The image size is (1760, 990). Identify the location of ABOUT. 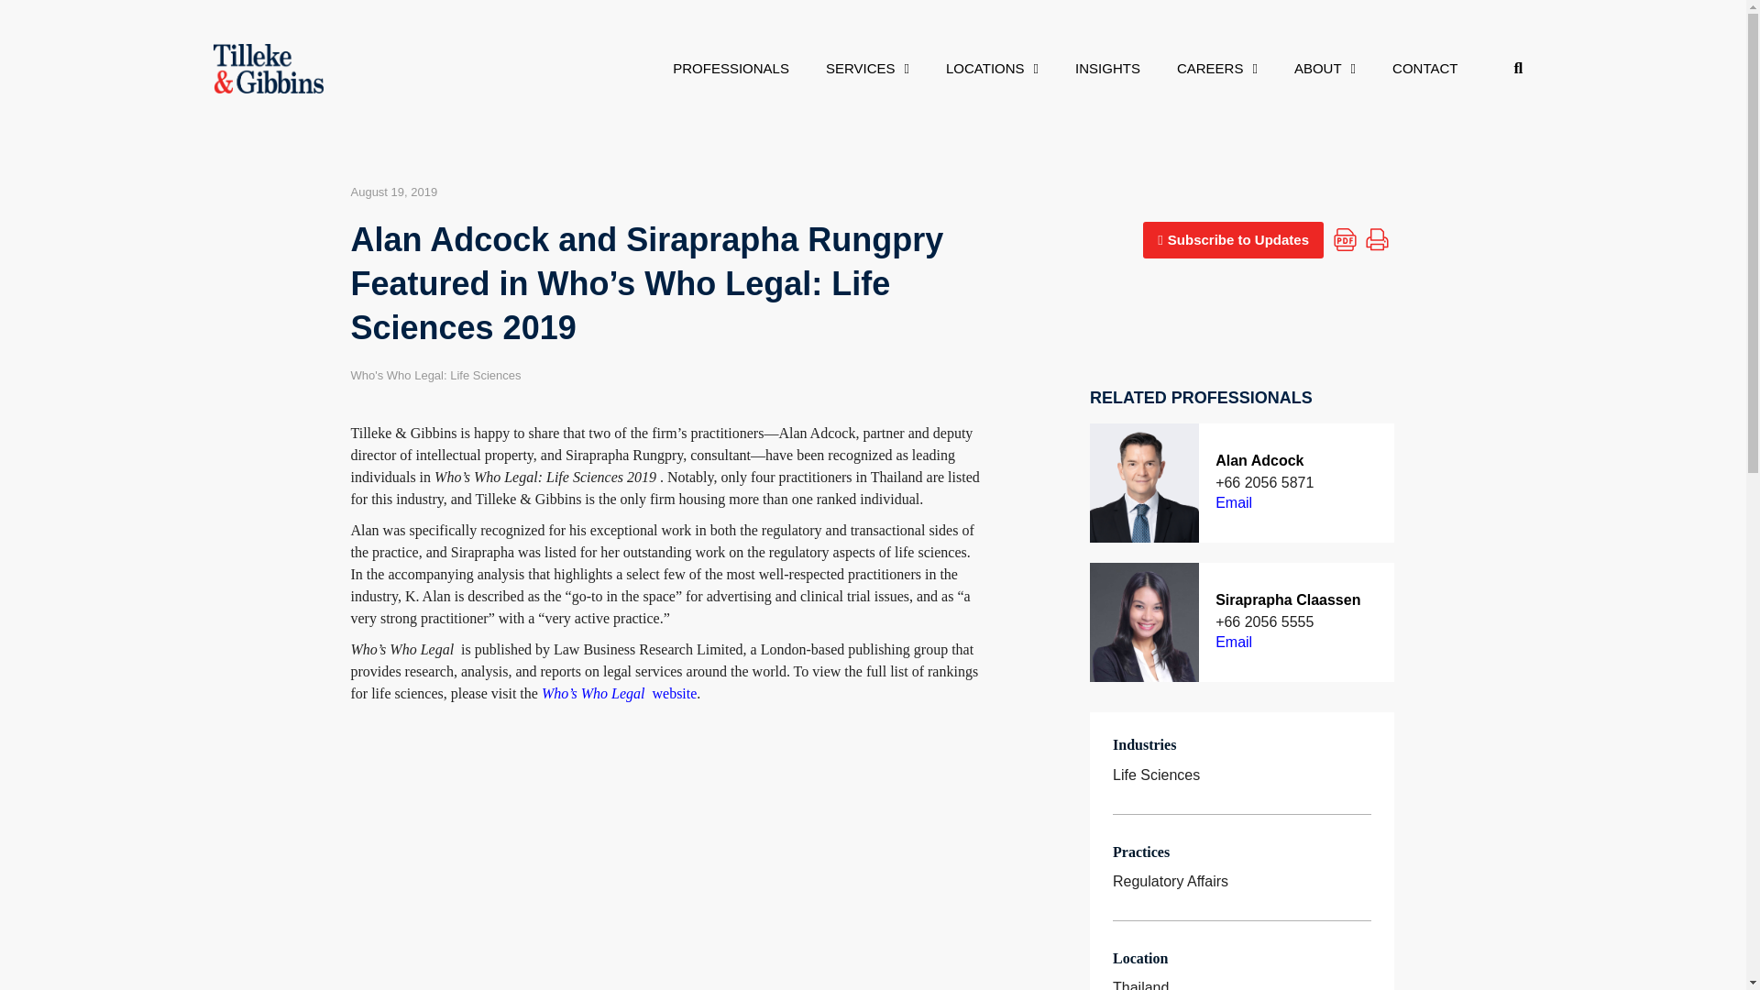
(1325, 68).